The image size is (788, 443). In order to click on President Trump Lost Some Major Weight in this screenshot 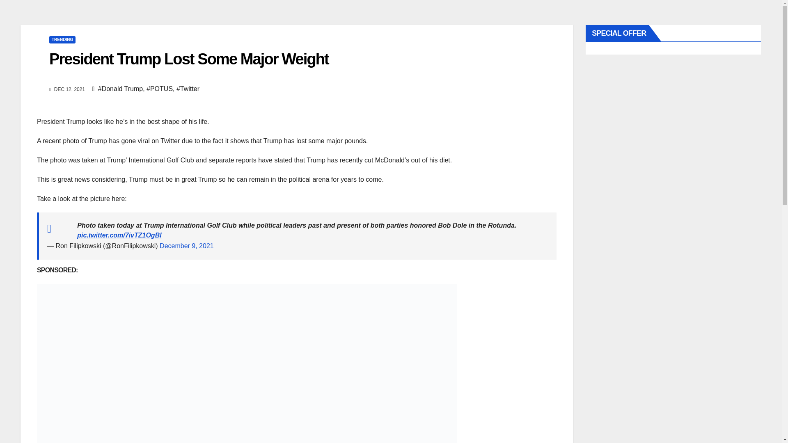, I will do `click(189, 59)`.